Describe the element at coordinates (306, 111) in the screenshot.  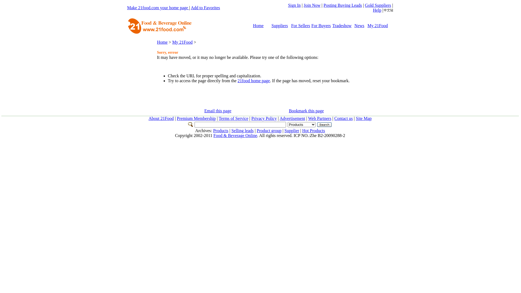
I see `Bookmark this page` at that location.